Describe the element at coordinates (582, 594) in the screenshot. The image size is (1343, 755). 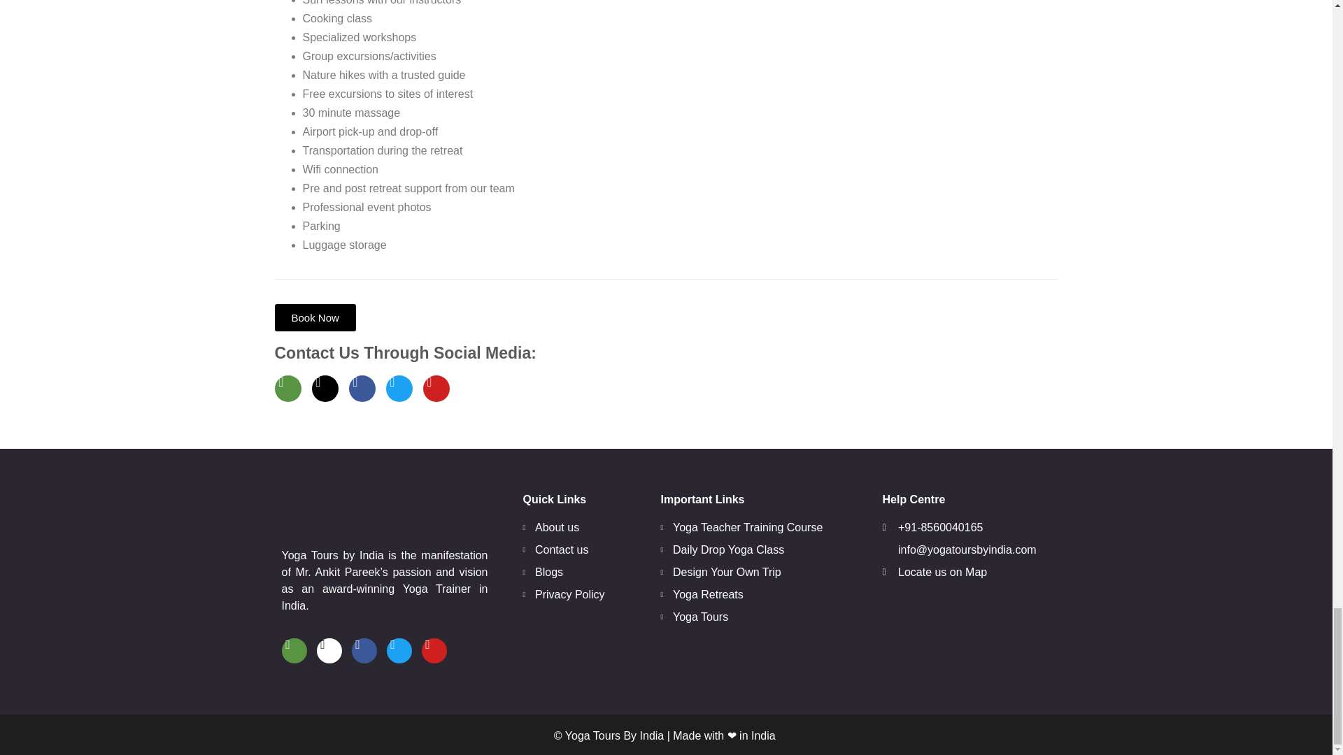
I see `Privacy Policy` at that location.